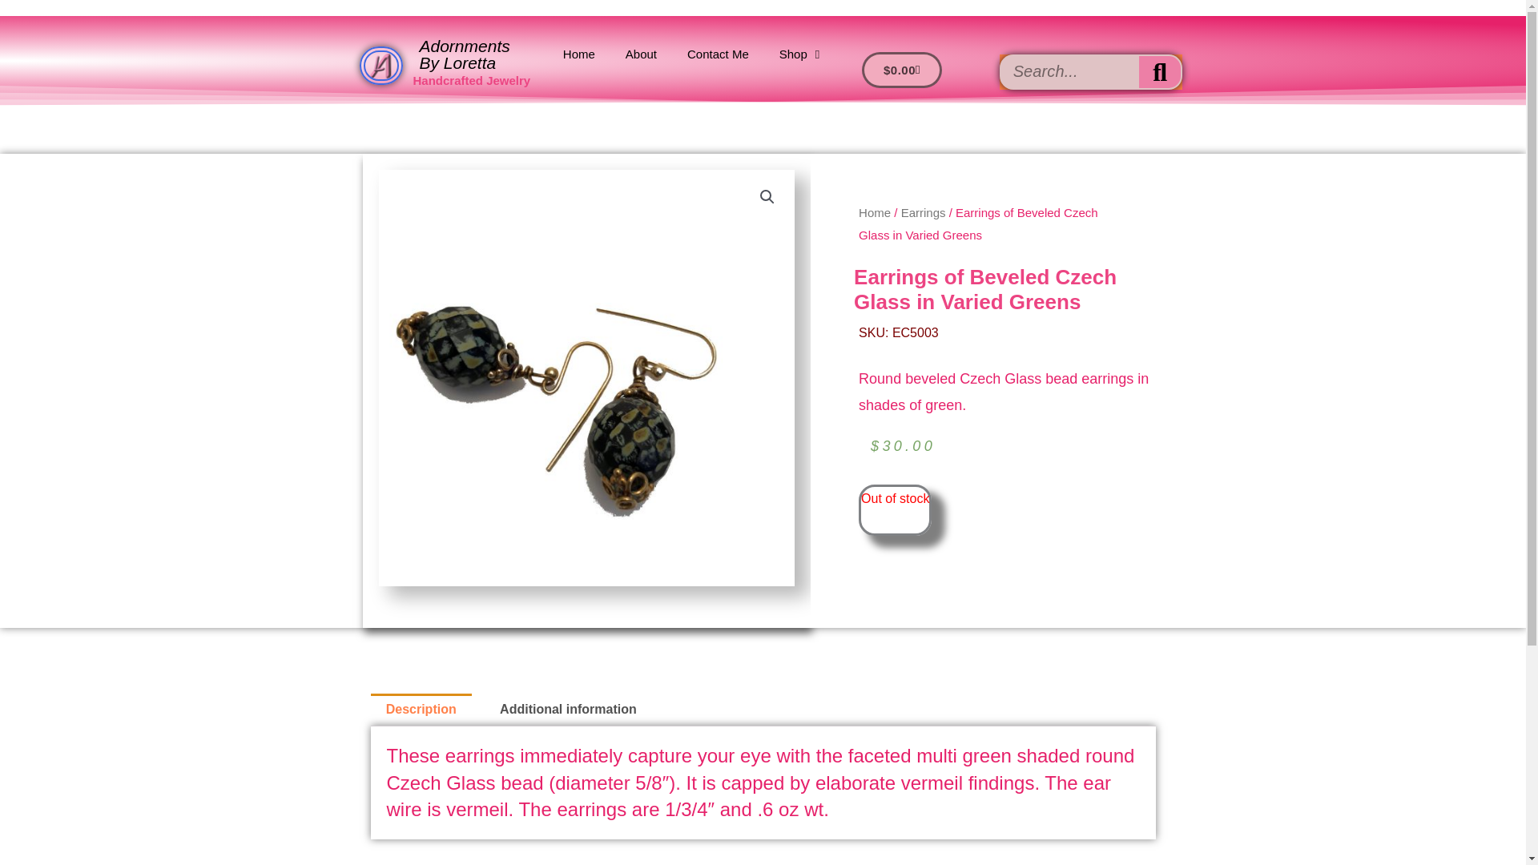 The image size is (1538, 865). I want to click on Home, so click(874, 213).